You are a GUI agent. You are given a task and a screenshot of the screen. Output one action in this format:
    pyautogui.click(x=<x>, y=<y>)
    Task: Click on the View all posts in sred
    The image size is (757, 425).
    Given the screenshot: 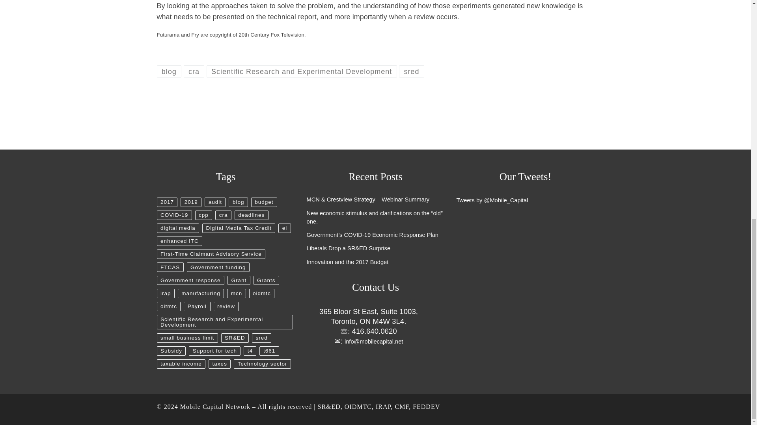 What is the action you would take?
    pyautogui.click(x=411, y=71)
    